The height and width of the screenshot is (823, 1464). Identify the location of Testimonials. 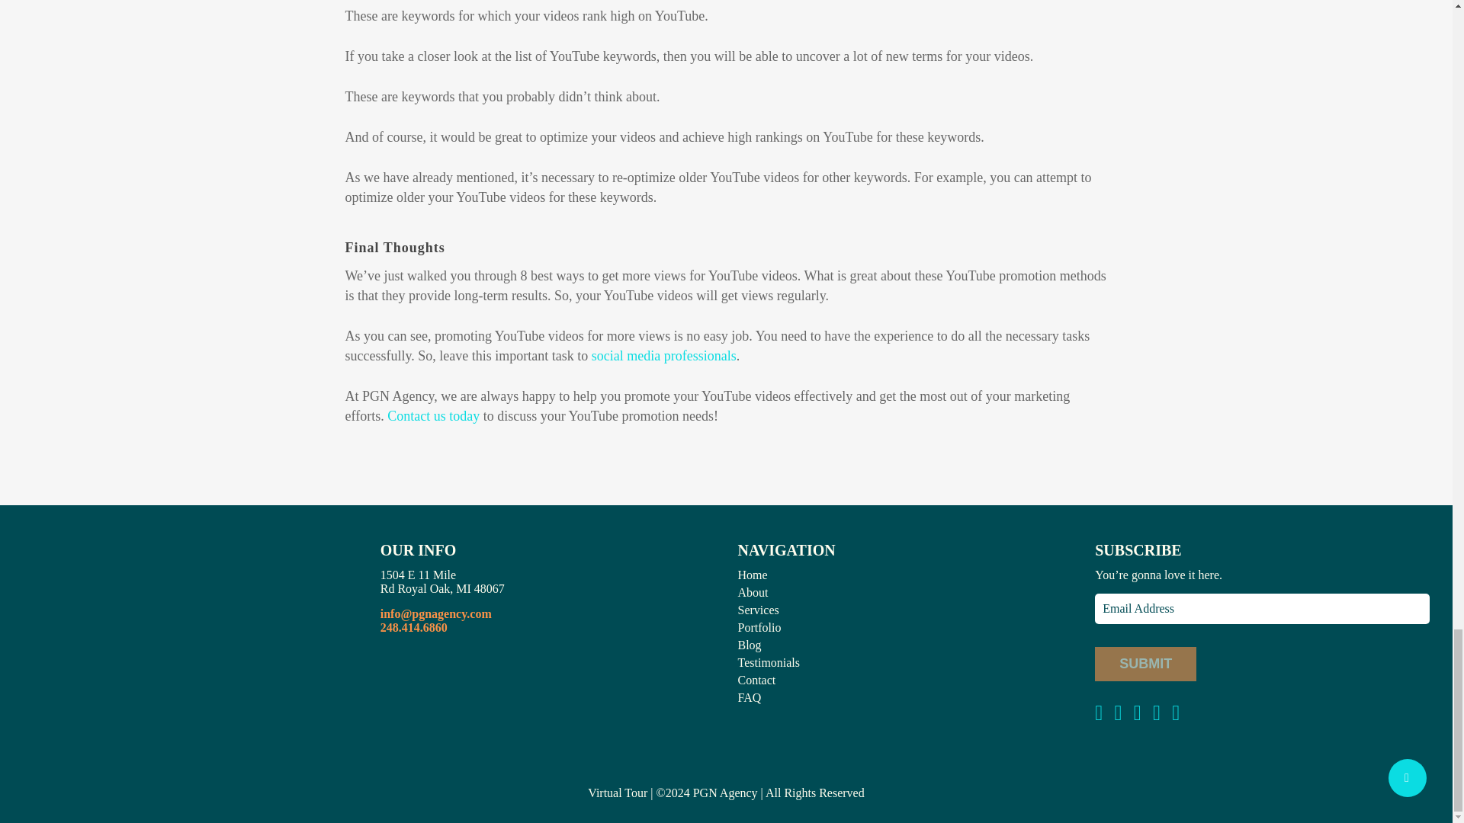
(769, 662).